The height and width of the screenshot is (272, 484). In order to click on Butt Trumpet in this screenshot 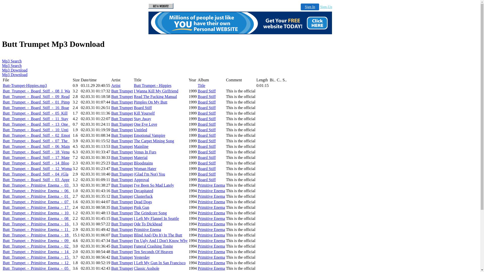, I will do `click(122, 202)`.